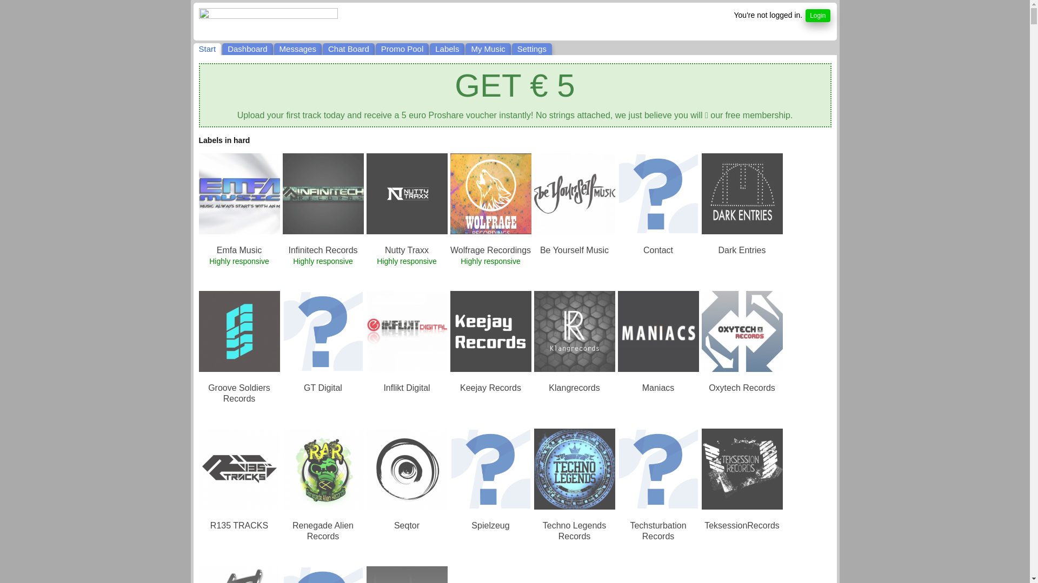  Describe the element at coordinates (323, 388) in the screenshot. I see `GT Digital` at that location.